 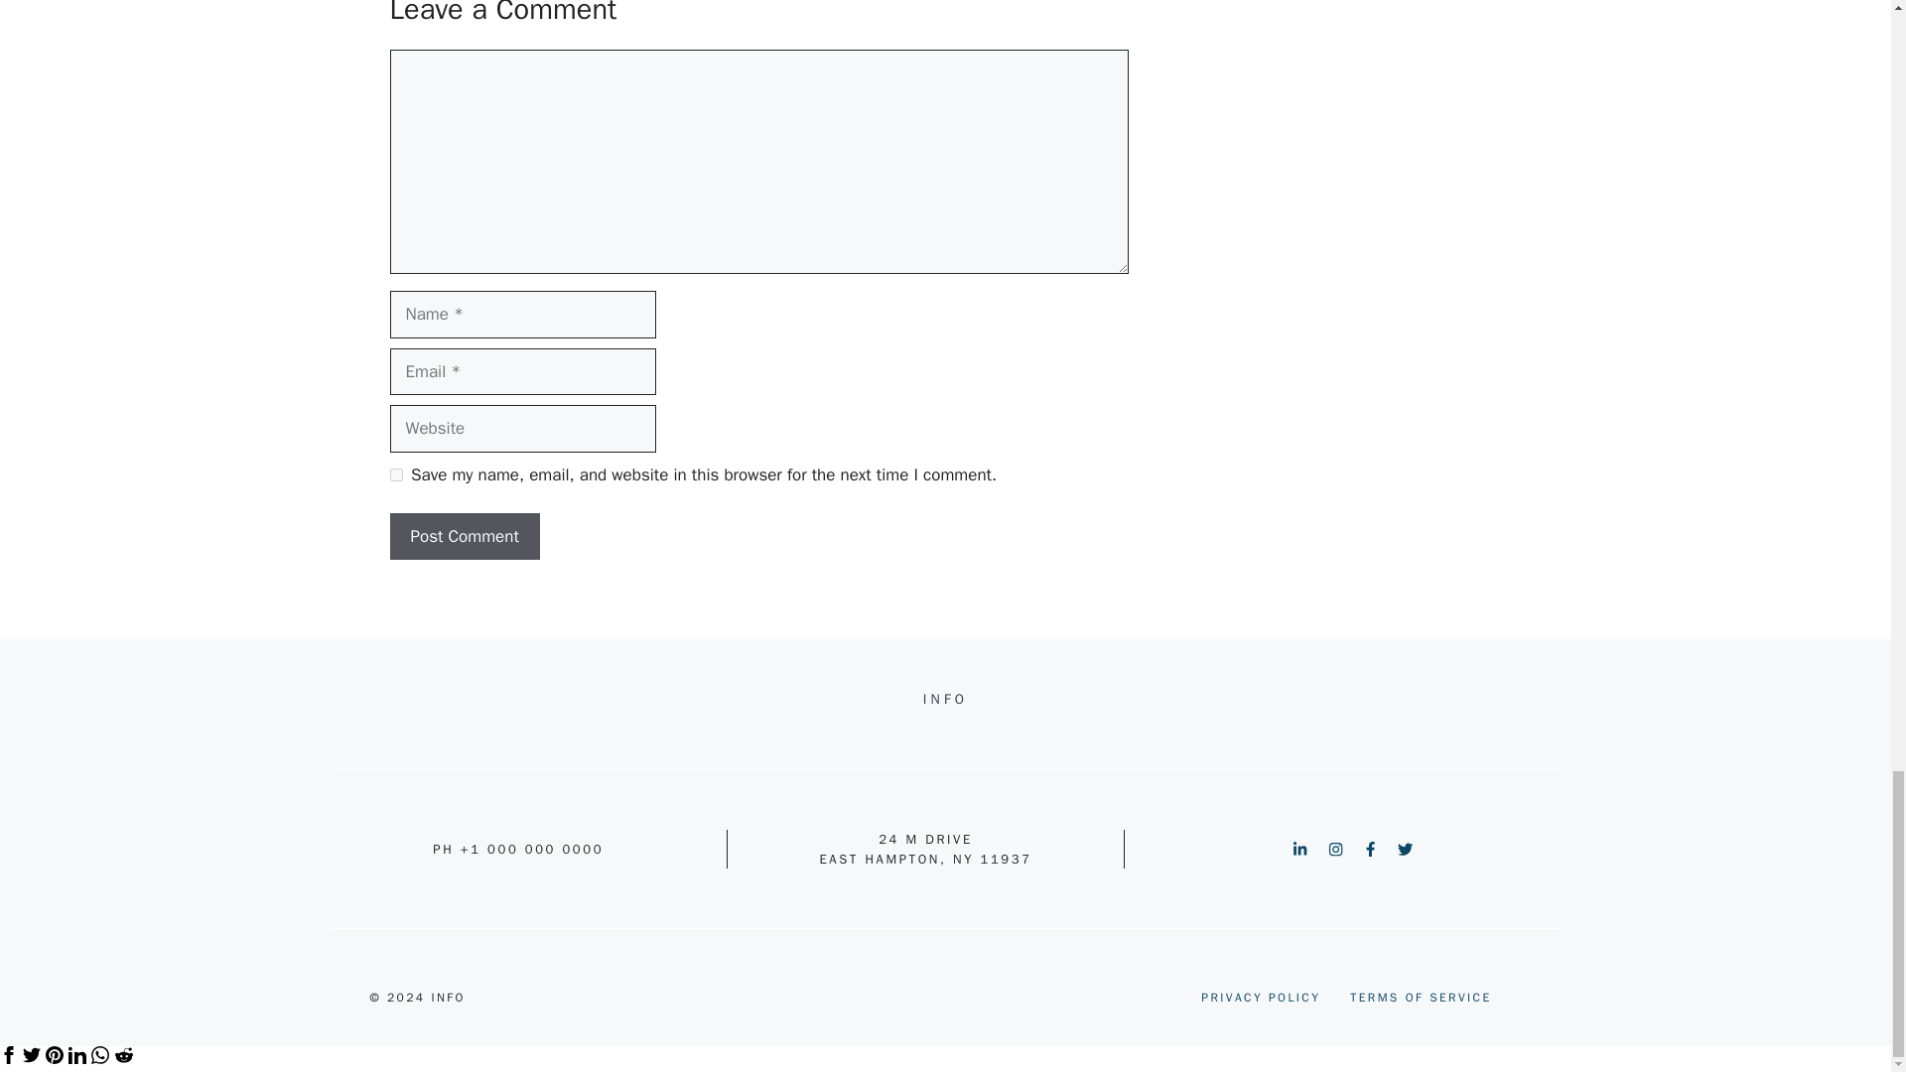 What do you see at coordinates (464, 536) in the screenshot?
I see `Post Comment` at bounding box center [464, 536].